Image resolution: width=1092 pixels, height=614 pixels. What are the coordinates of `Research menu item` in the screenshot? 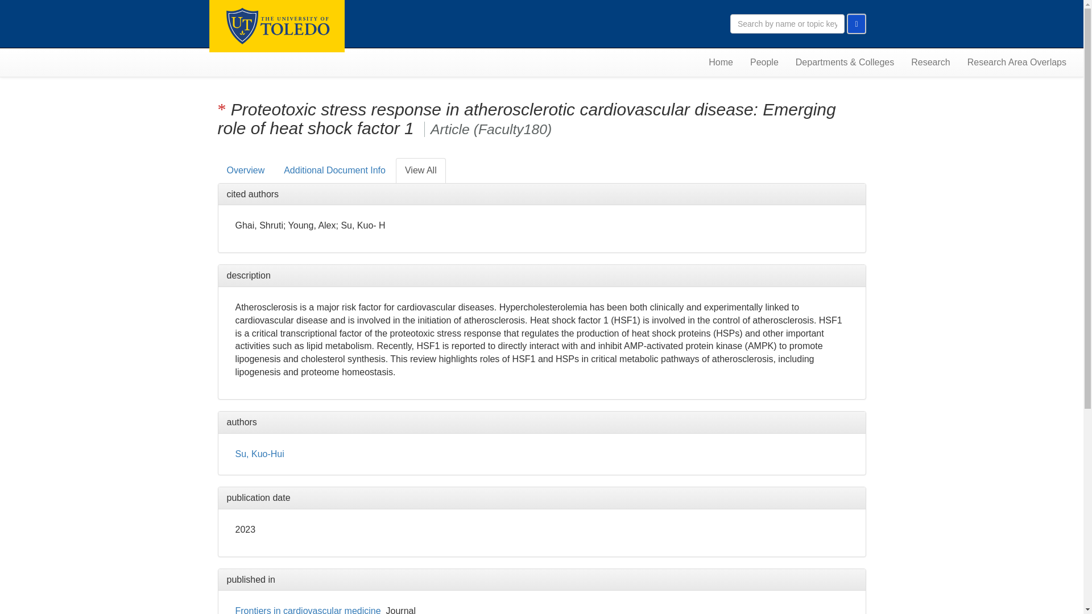 It's located at (930, 63).